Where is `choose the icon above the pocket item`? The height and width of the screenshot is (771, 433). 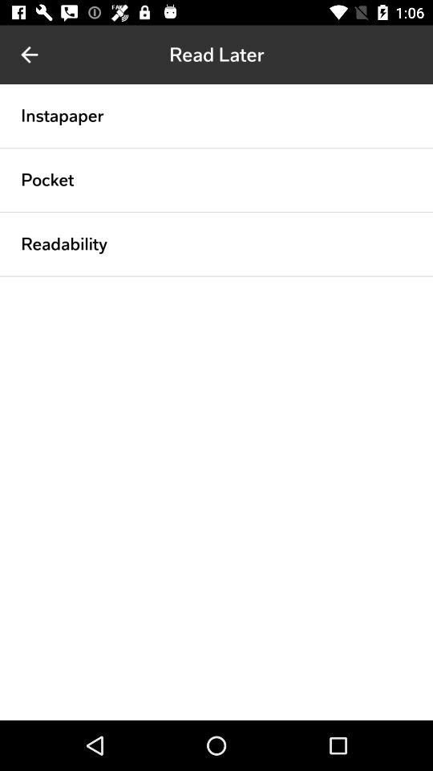
choose the icon above the pocket item is located at coordinates (216, 148).